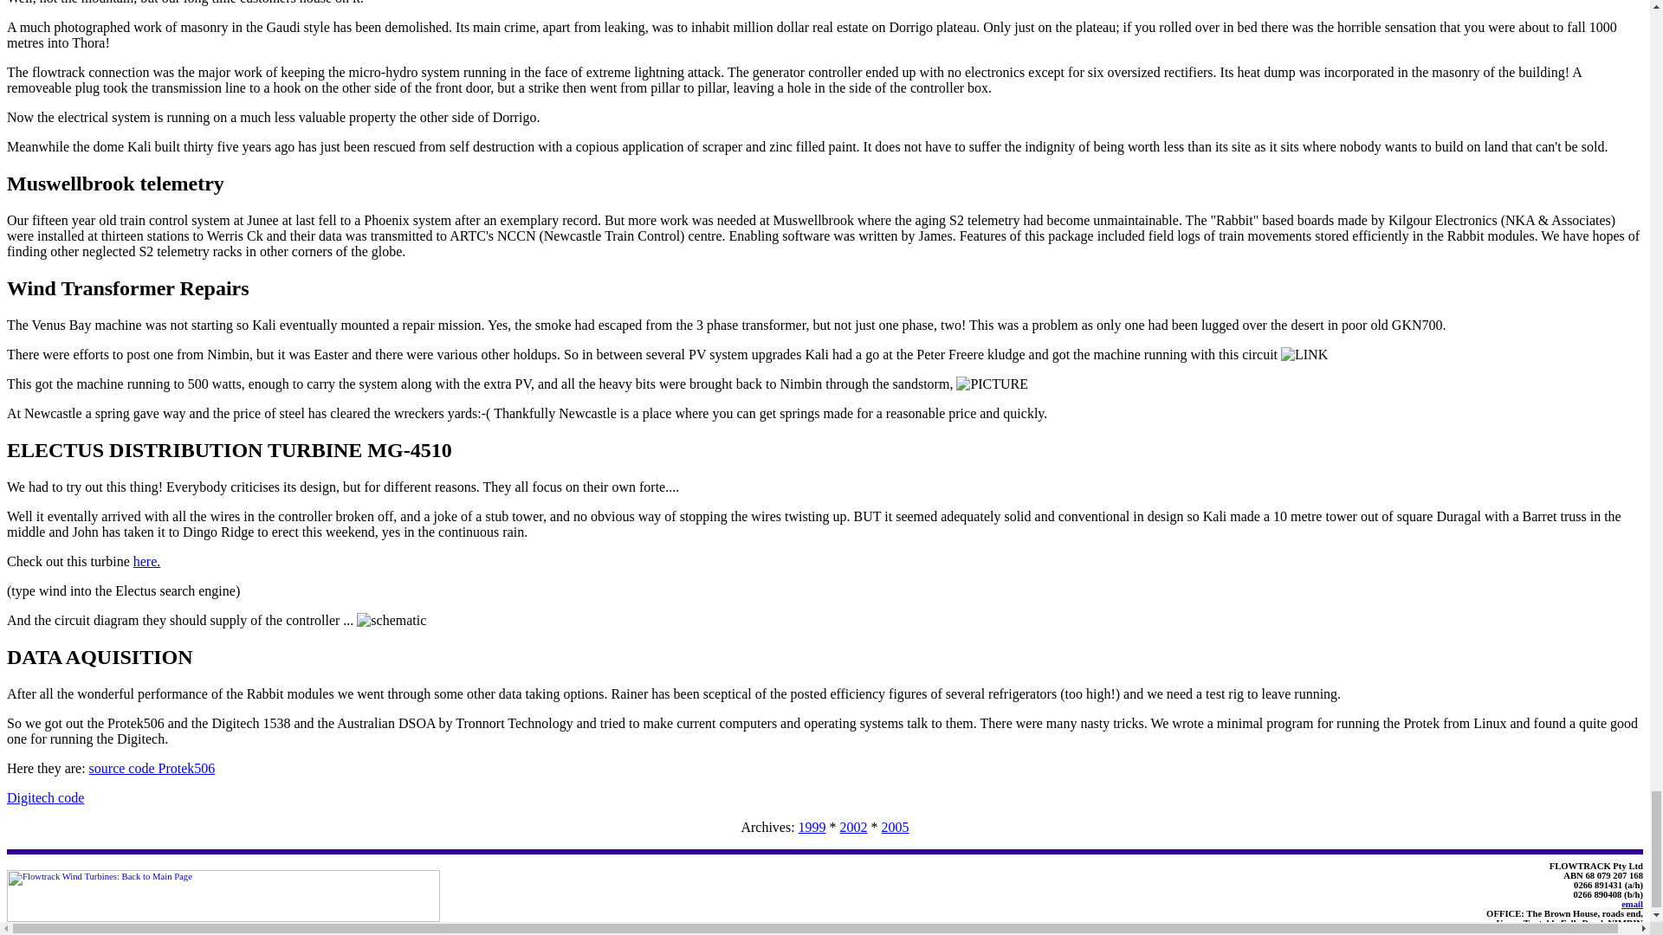  Describe the element at coordinates (147, 561) in the screenshot. I see `here.` at that location.